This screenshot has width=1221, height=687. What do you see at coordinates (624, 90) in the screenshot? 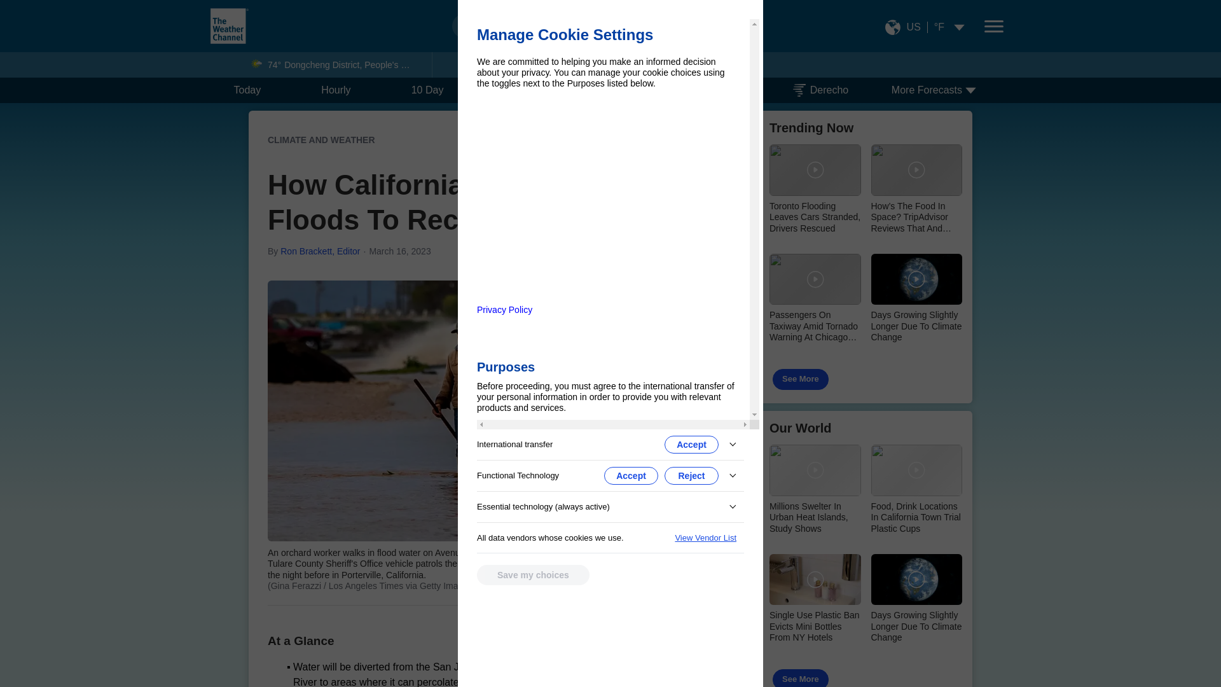
I see `Monthly` at bounding box center [624, 90].